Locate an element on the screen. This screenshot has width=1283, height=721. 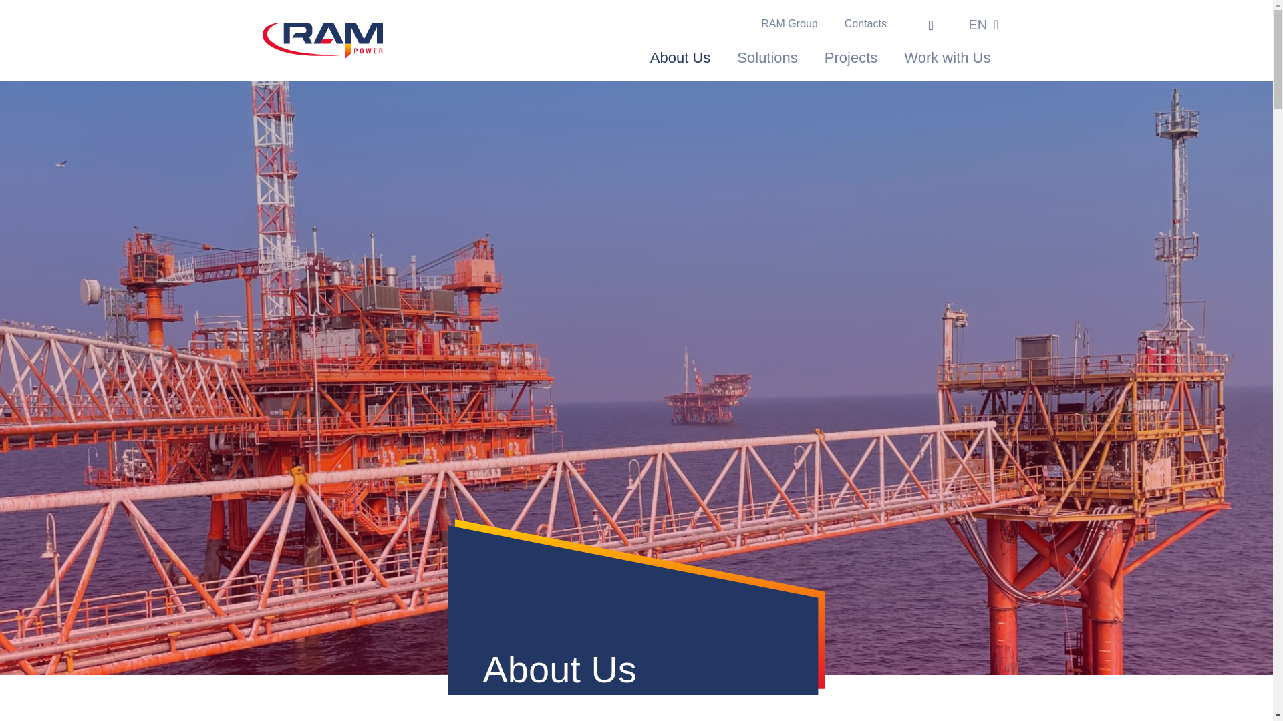
Work with Us is located at coordinates (946, 57).